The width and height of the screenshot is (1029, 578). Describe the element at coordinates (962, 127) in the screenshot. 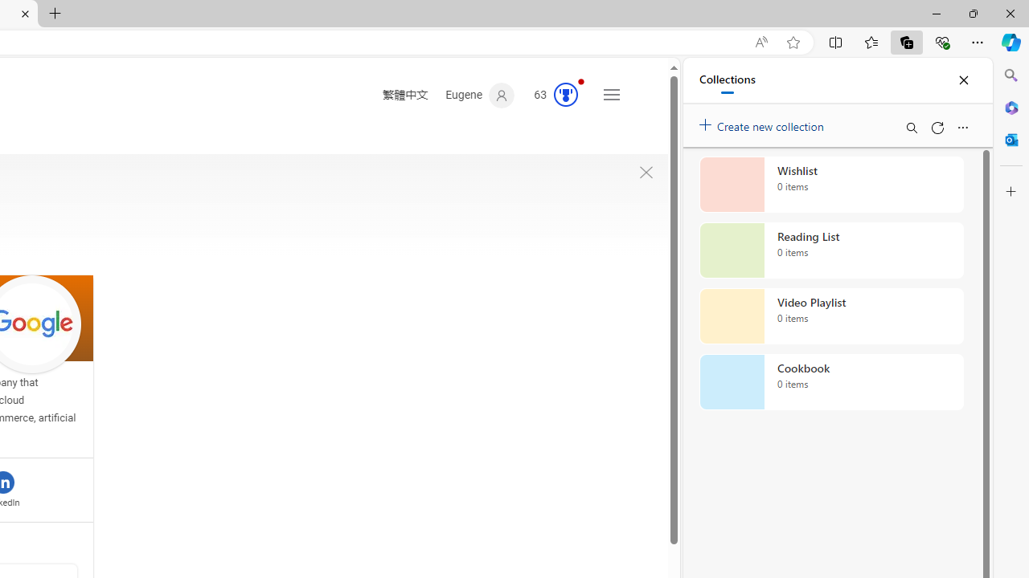

I see `More options menu` at that location.